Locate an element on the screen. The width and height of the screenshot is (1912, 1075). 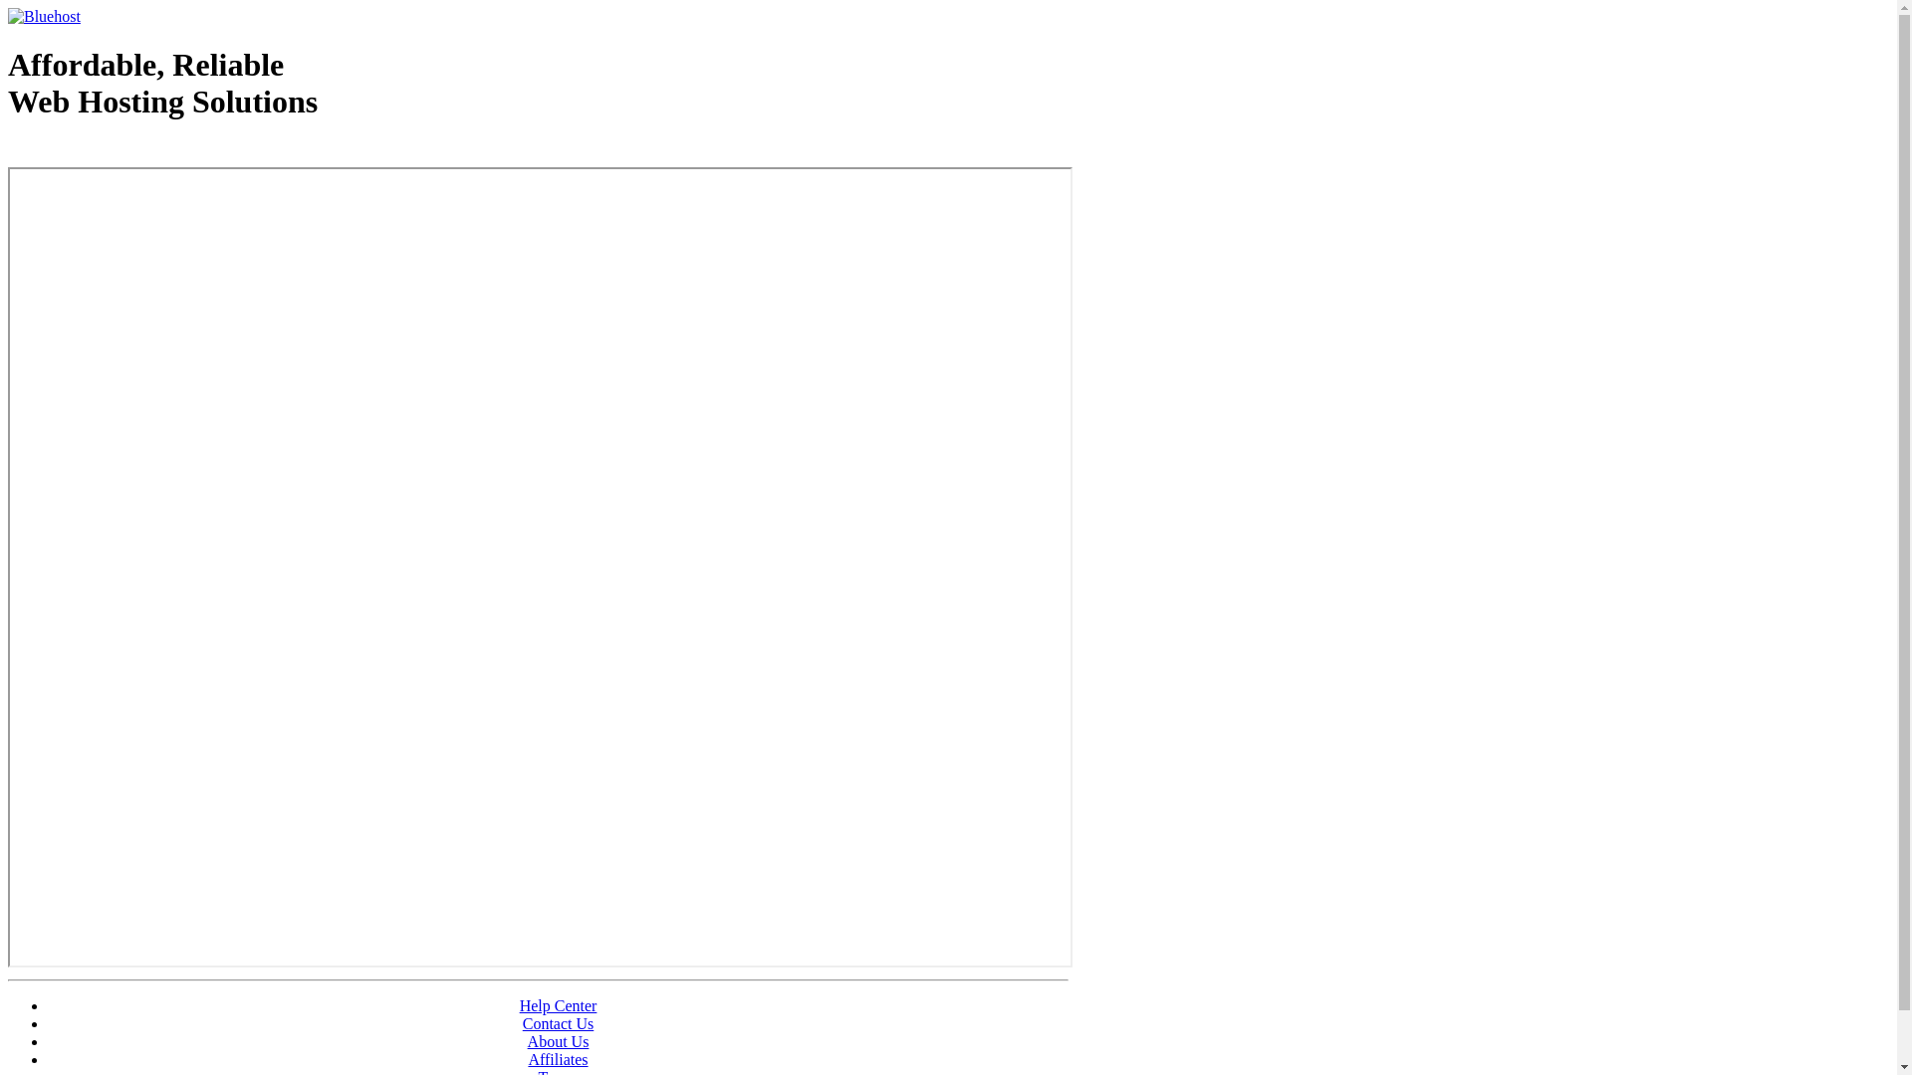
Help Center is located at coordinates (559, 1005).